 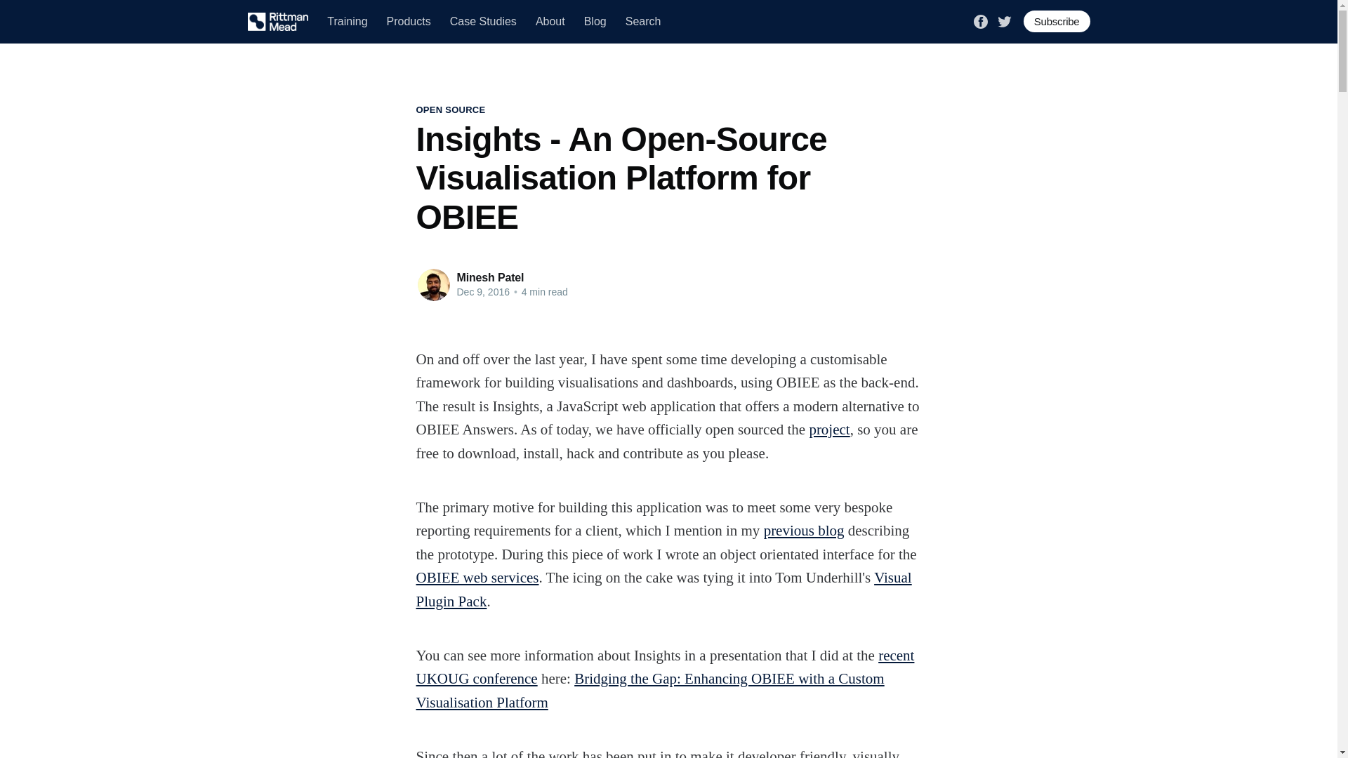 What do you see at coordinates (664, 667) in the screenshot?
I see `recent UKOUG conference` at bounding box center [664, 667].